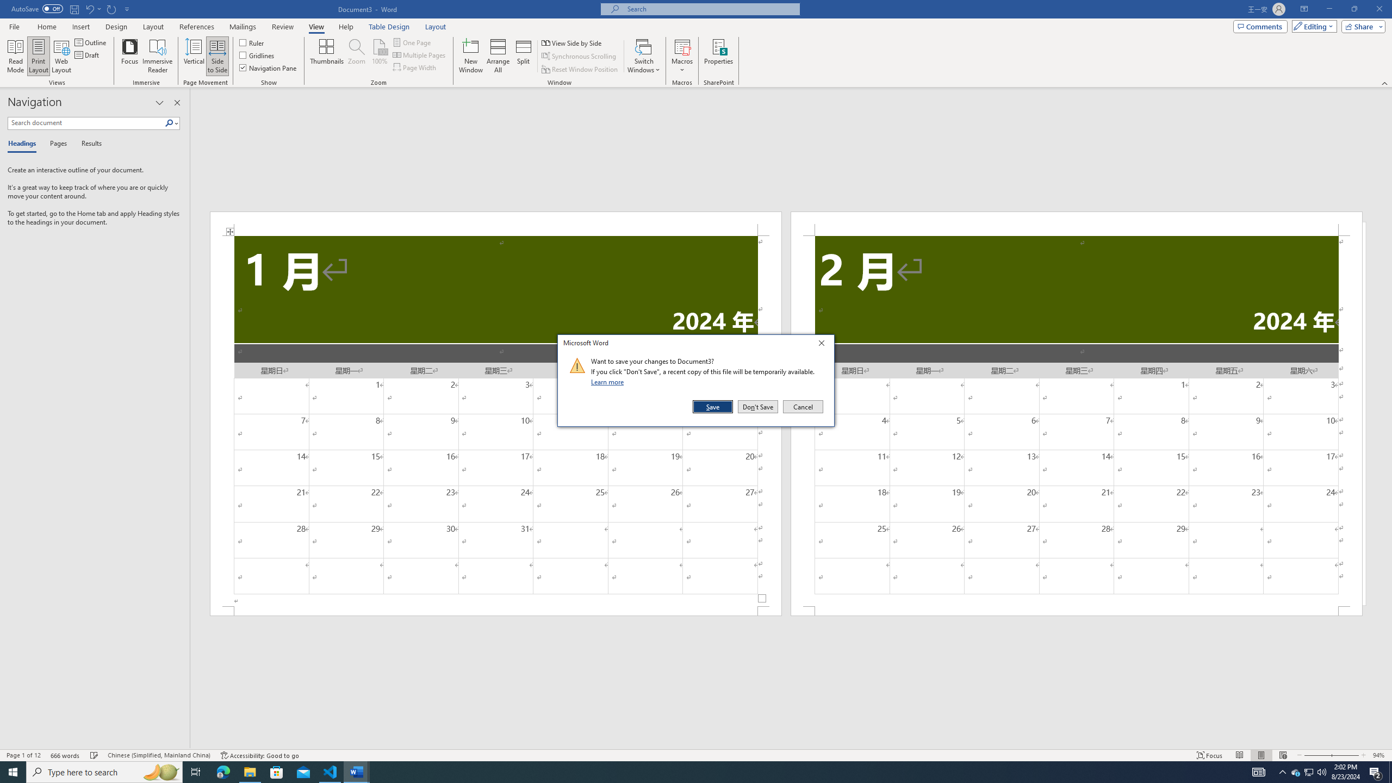  Describe the element at coordinates (91, 42) in the screenshot. I see `Outline` at that location.